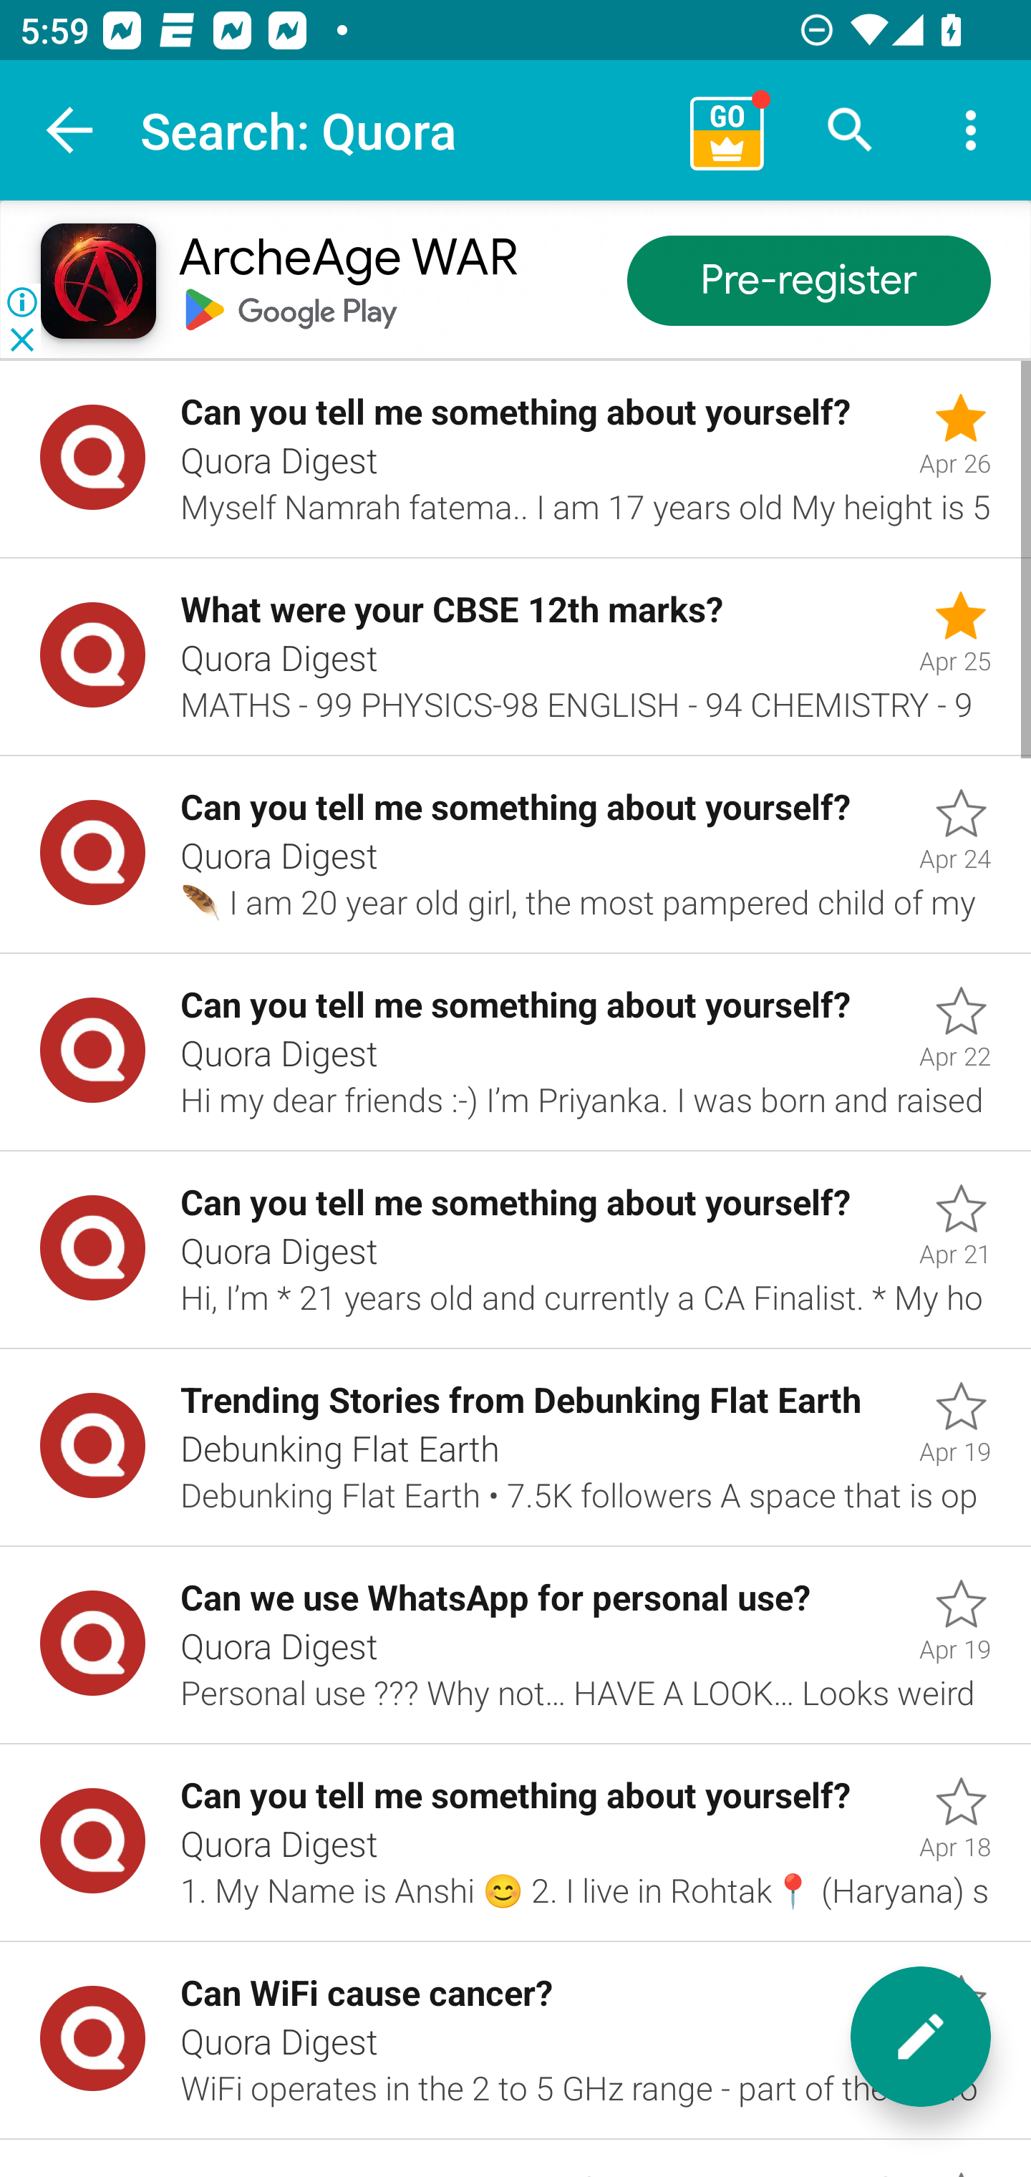  What do you see at coordinates (921, 2037) in the screenshot?
I see `New message` at bounding box center [921, 2037].